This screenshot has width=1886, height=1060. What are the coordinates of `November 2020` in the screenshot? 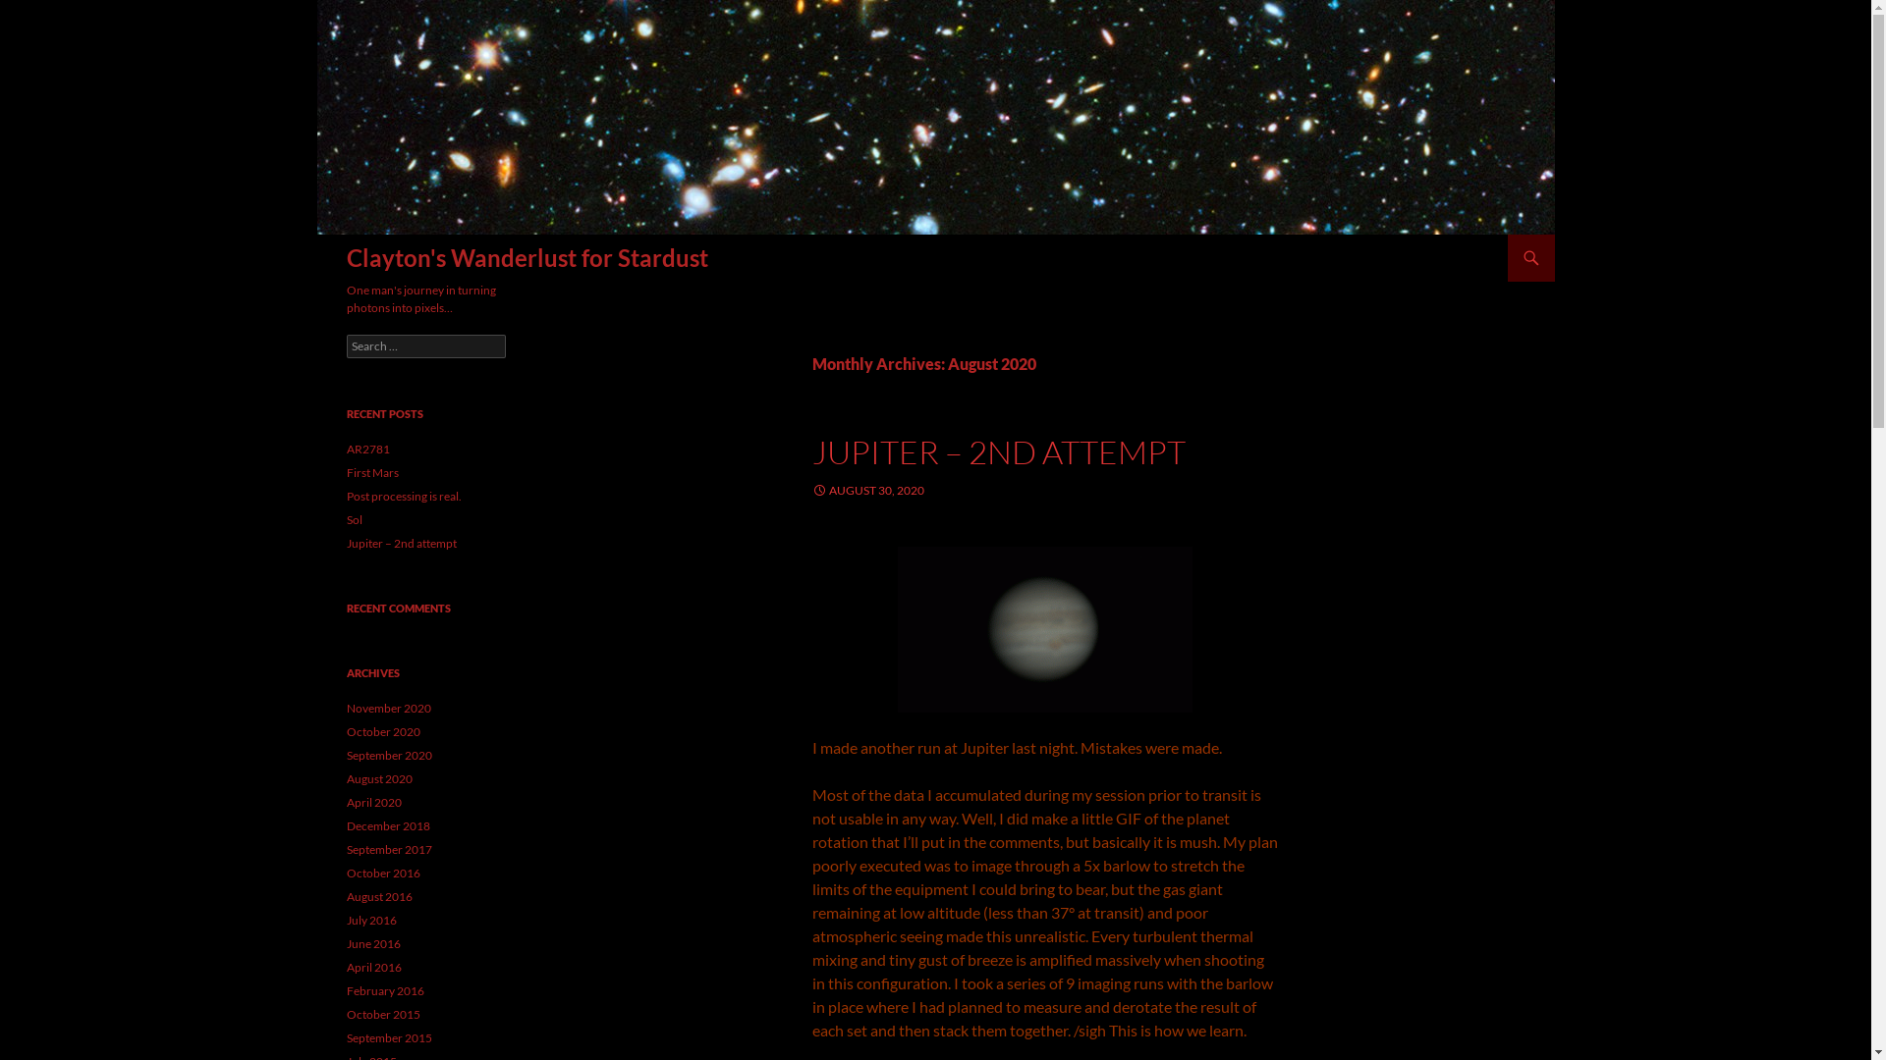 It's located at (388, 709).